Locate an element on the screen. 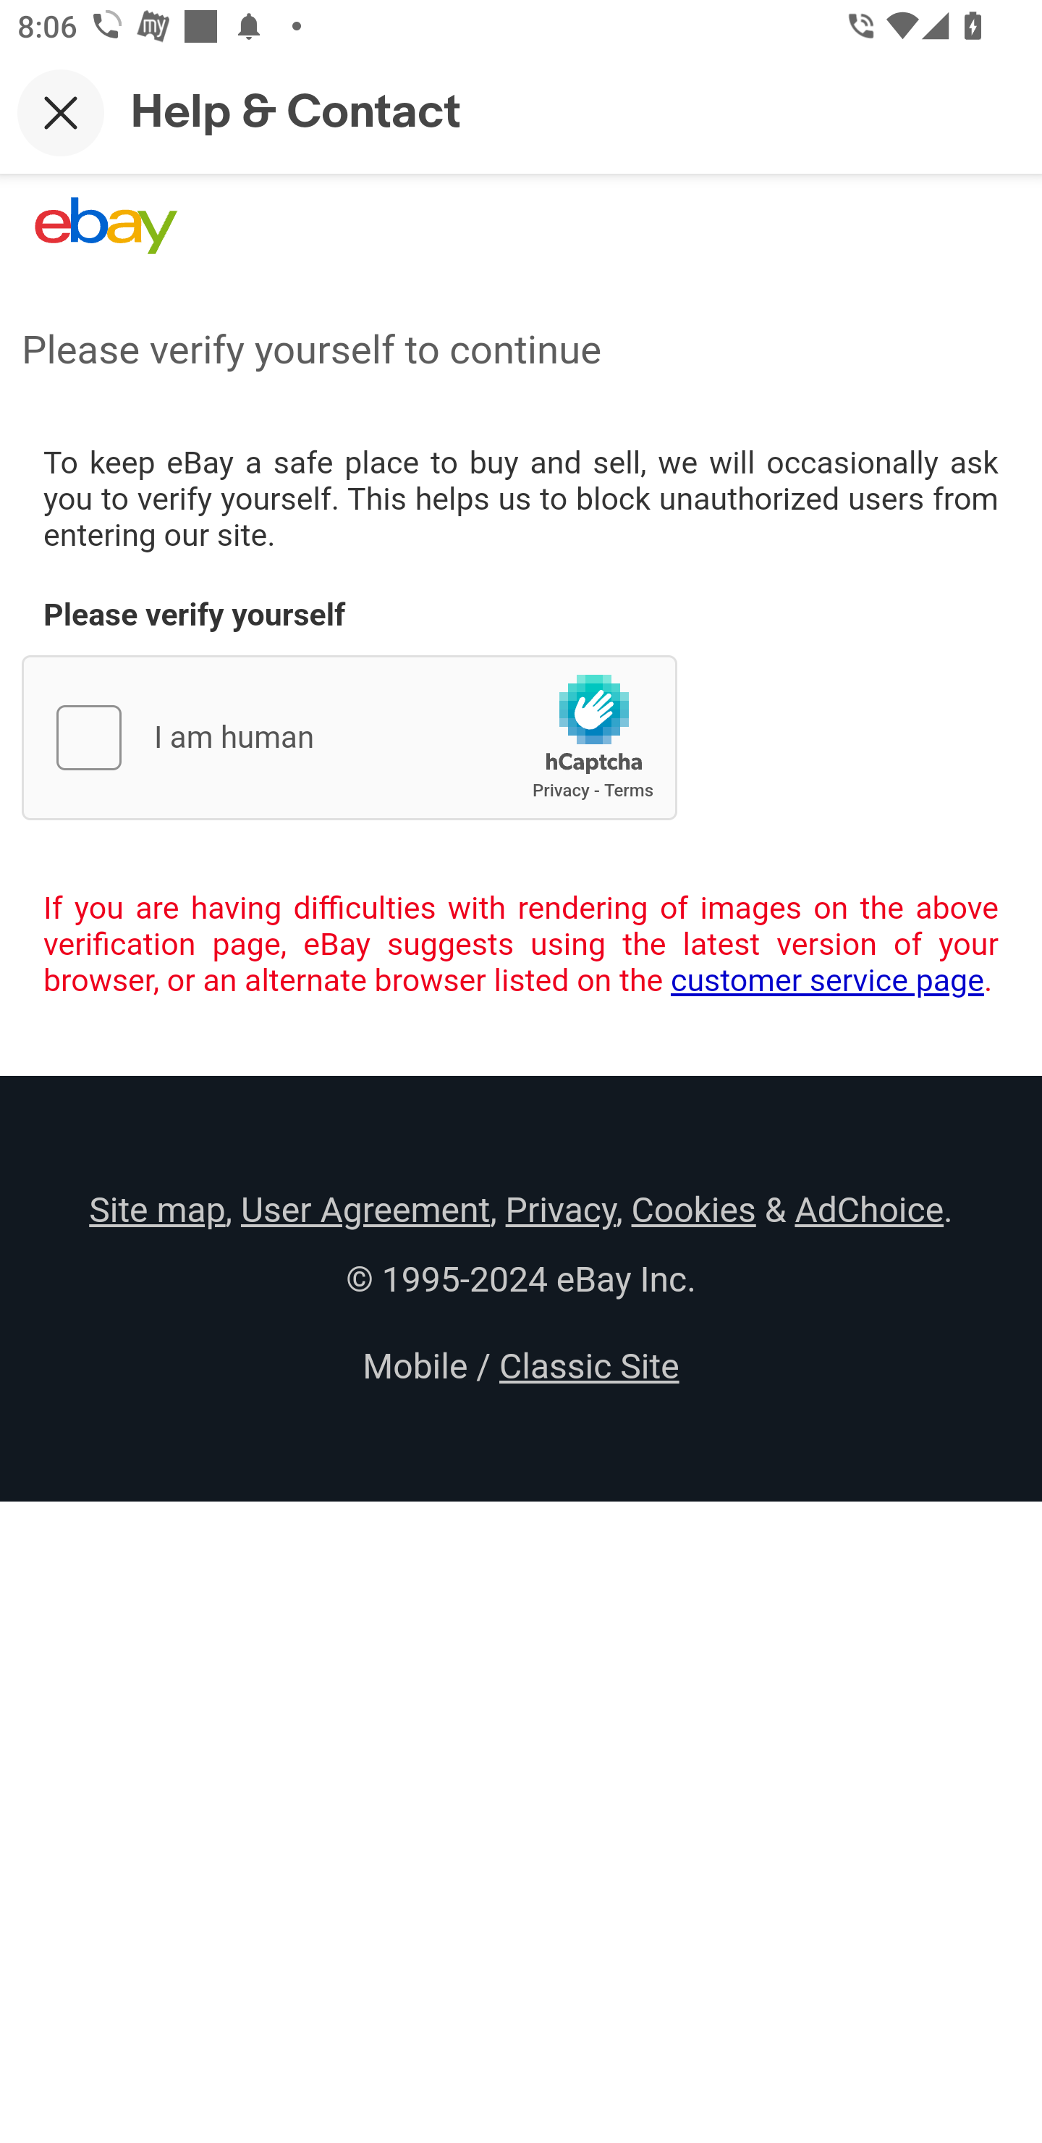 The width and height of the screenshot is (1042, 2143). AdChoice is located at coordinates (868, 1209).